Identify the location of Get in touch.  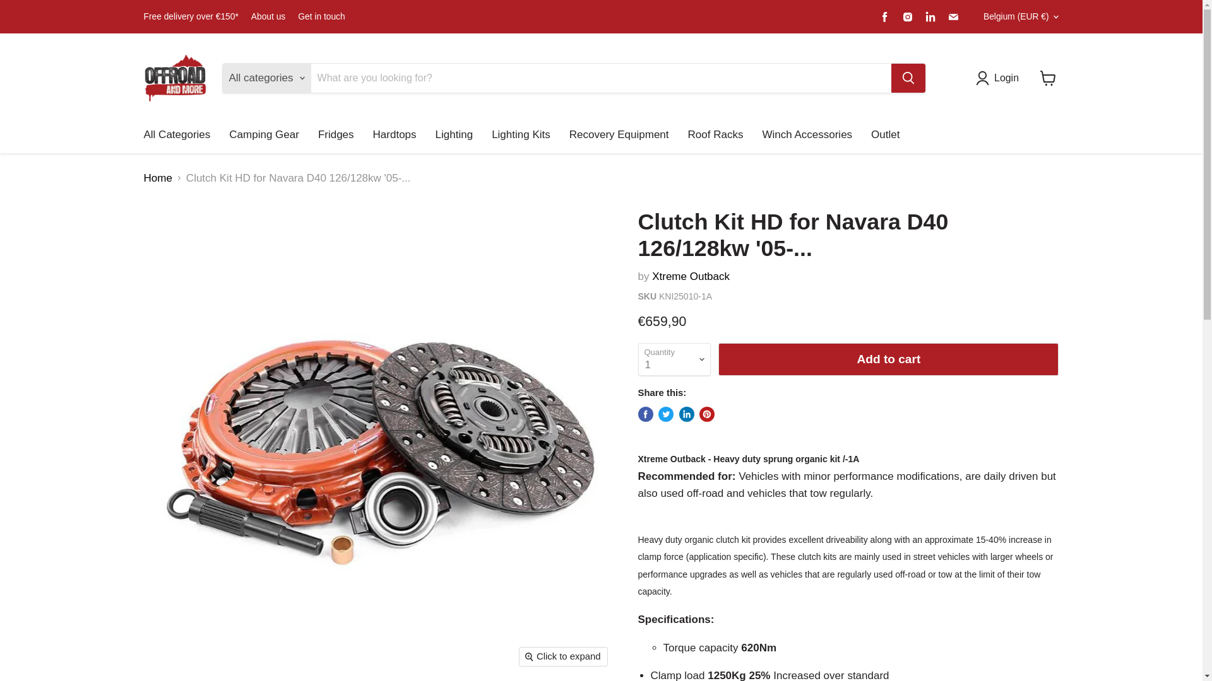
(321, 16).